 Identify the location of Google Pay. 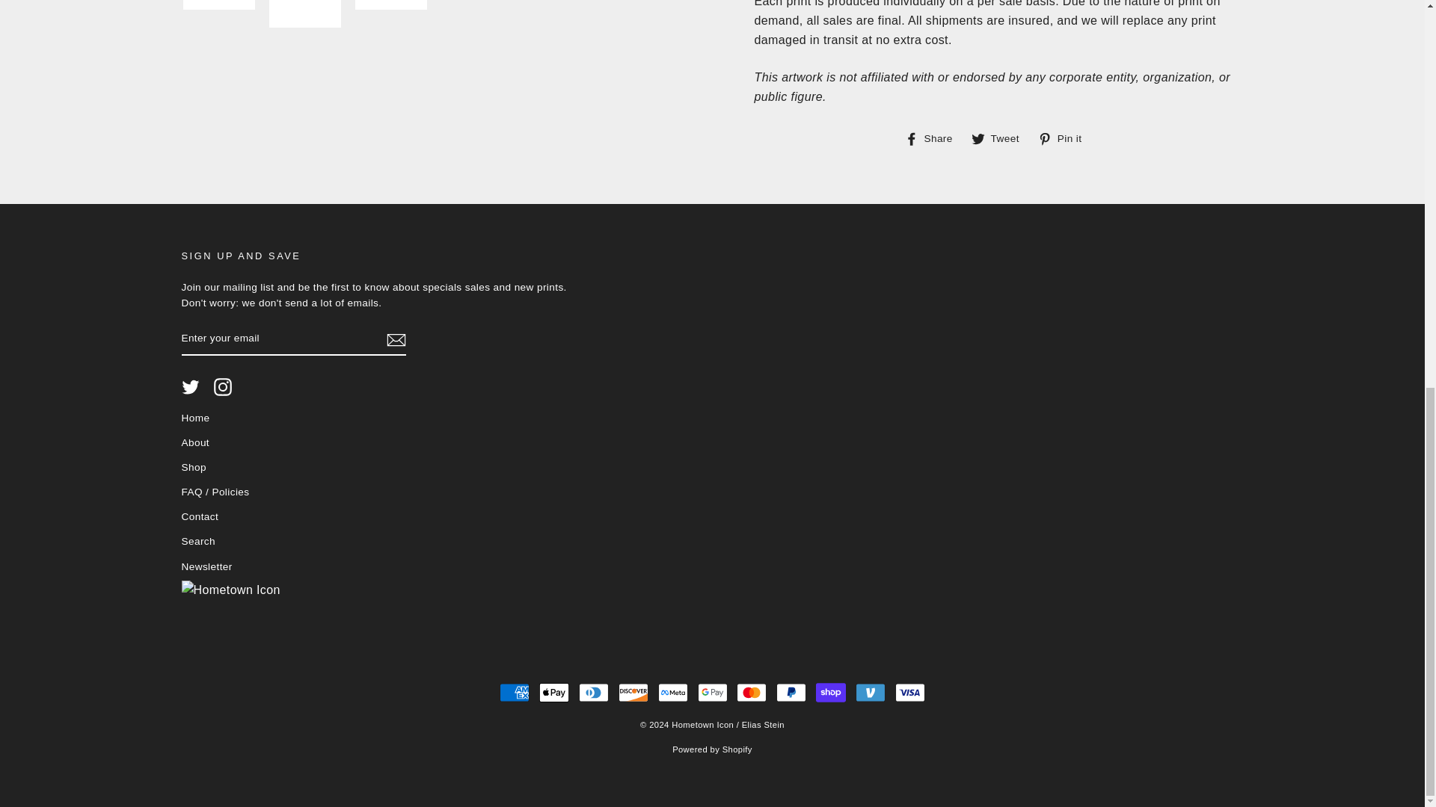
(633, 693).